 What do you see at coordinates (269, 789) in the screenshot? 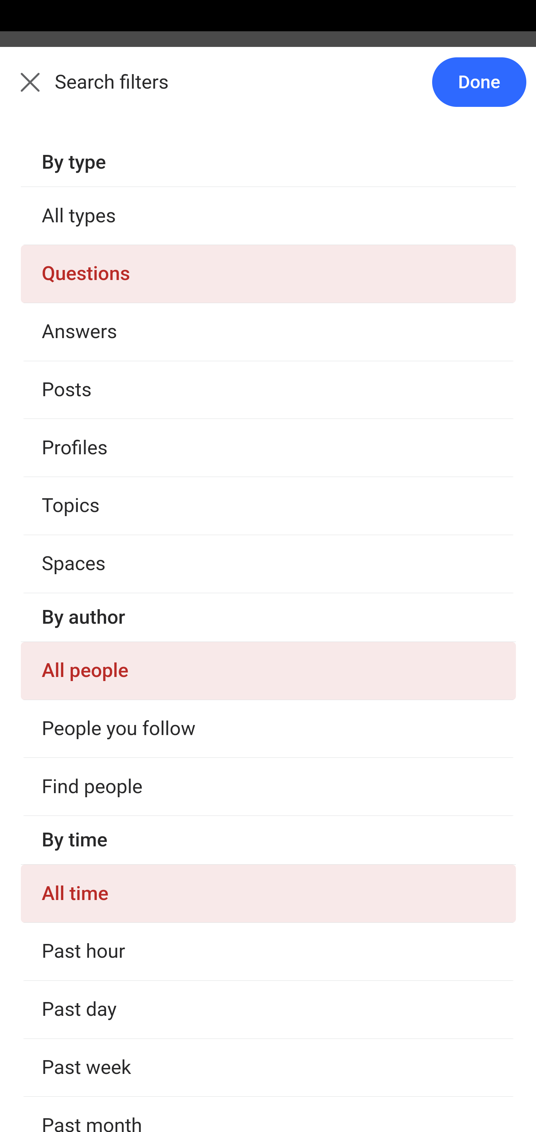
I see `Why did NVIDIA win the GPU market?` at bounding box center [269, 789].